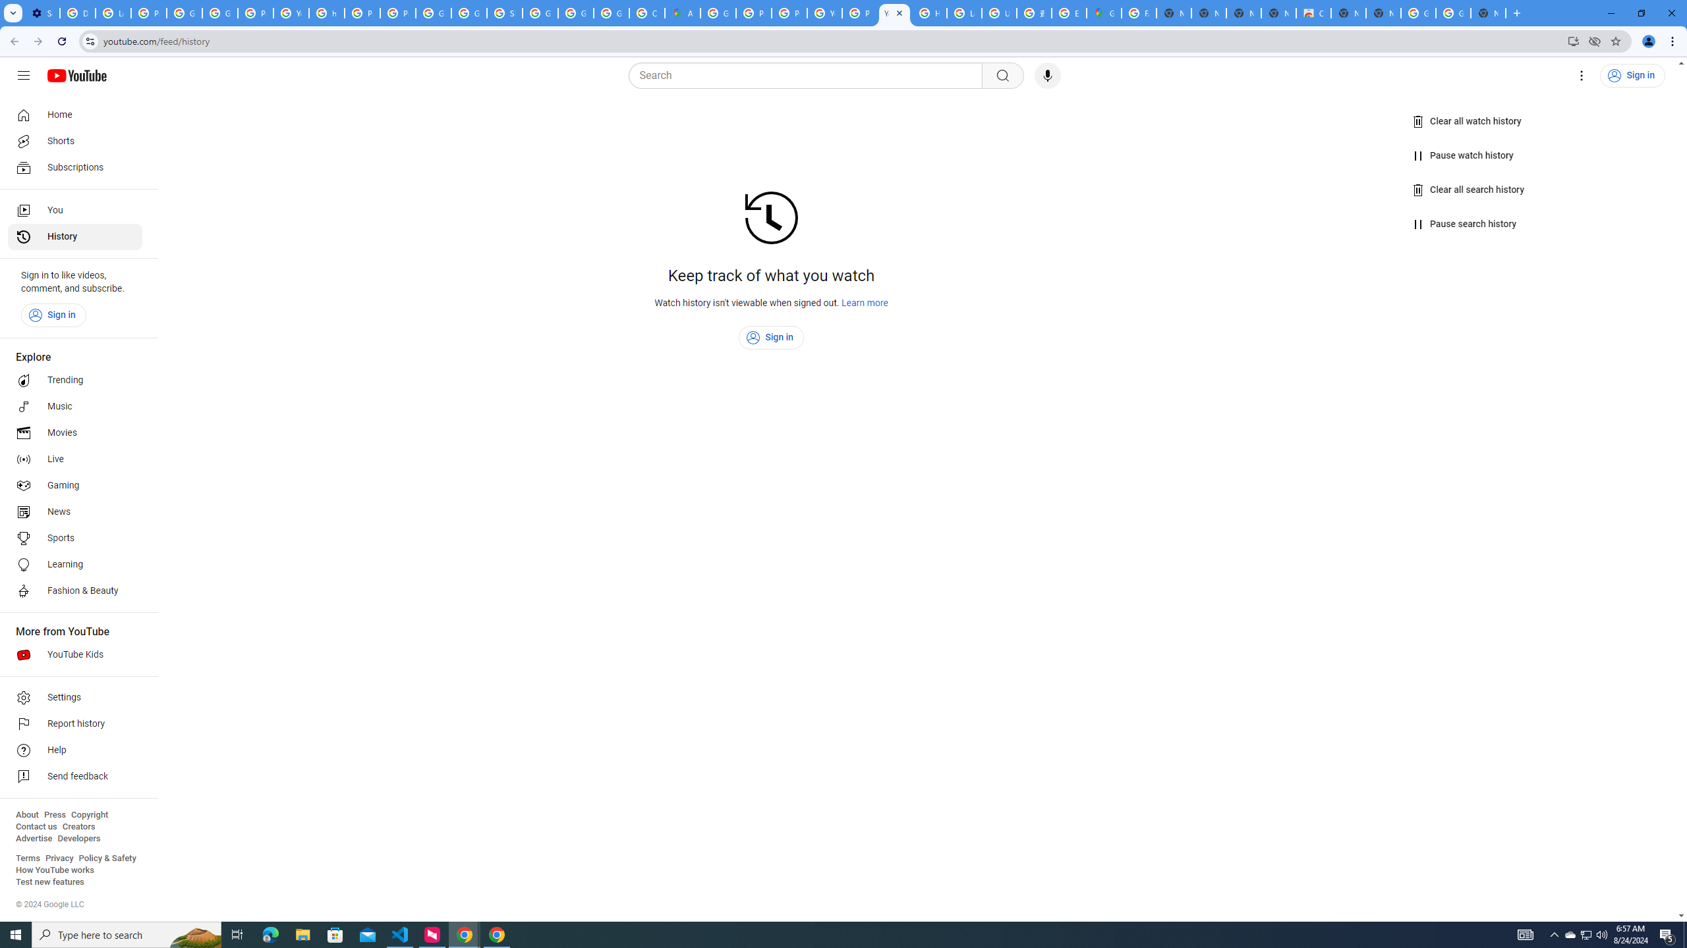 This screenshot has width=1687, height=948. Describe the element at coordinates (55, 870) in the screenshot. I see `How YouTube works` at that location.